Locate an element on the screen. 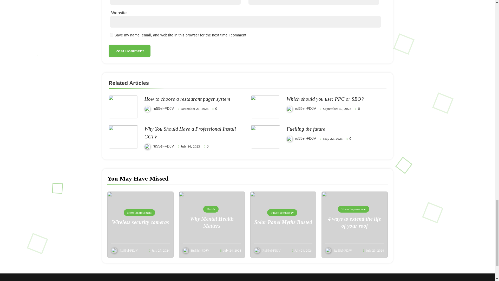 The image size is (499, 281). Post Comment is located at coordinates (129, 51).